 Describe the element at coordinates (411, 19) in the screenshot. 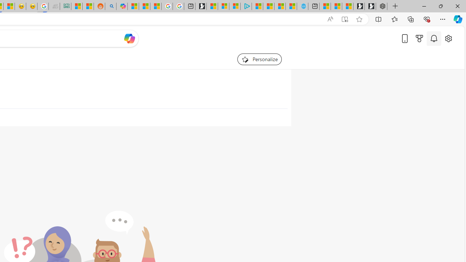

I see `Collections` at that location.